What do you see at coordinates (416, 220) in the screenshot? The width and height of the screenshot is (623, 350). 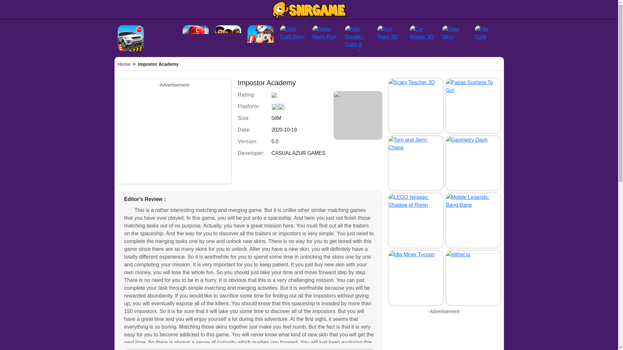 I see `LEGO Ninjago: Shadow of Ronin` at bounding box center [416, 220].